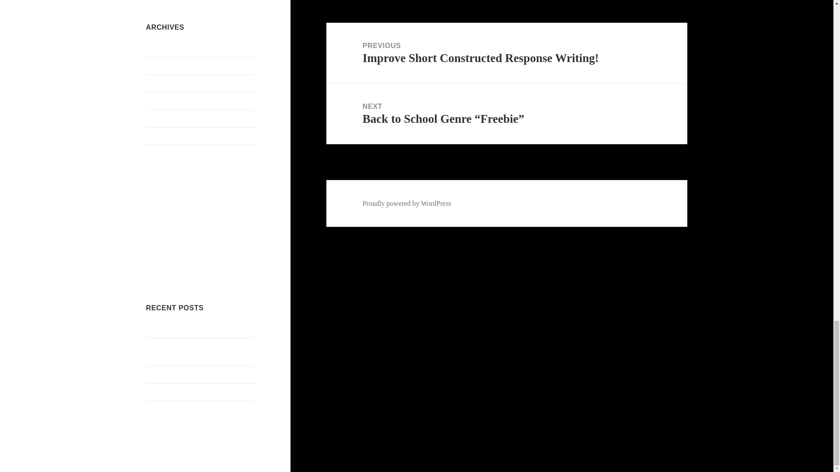 The width and height of the screenshot is (840, 472). Describe the element at coordinates (160, 66) in the screenshot. I see `June 2023` at that location.